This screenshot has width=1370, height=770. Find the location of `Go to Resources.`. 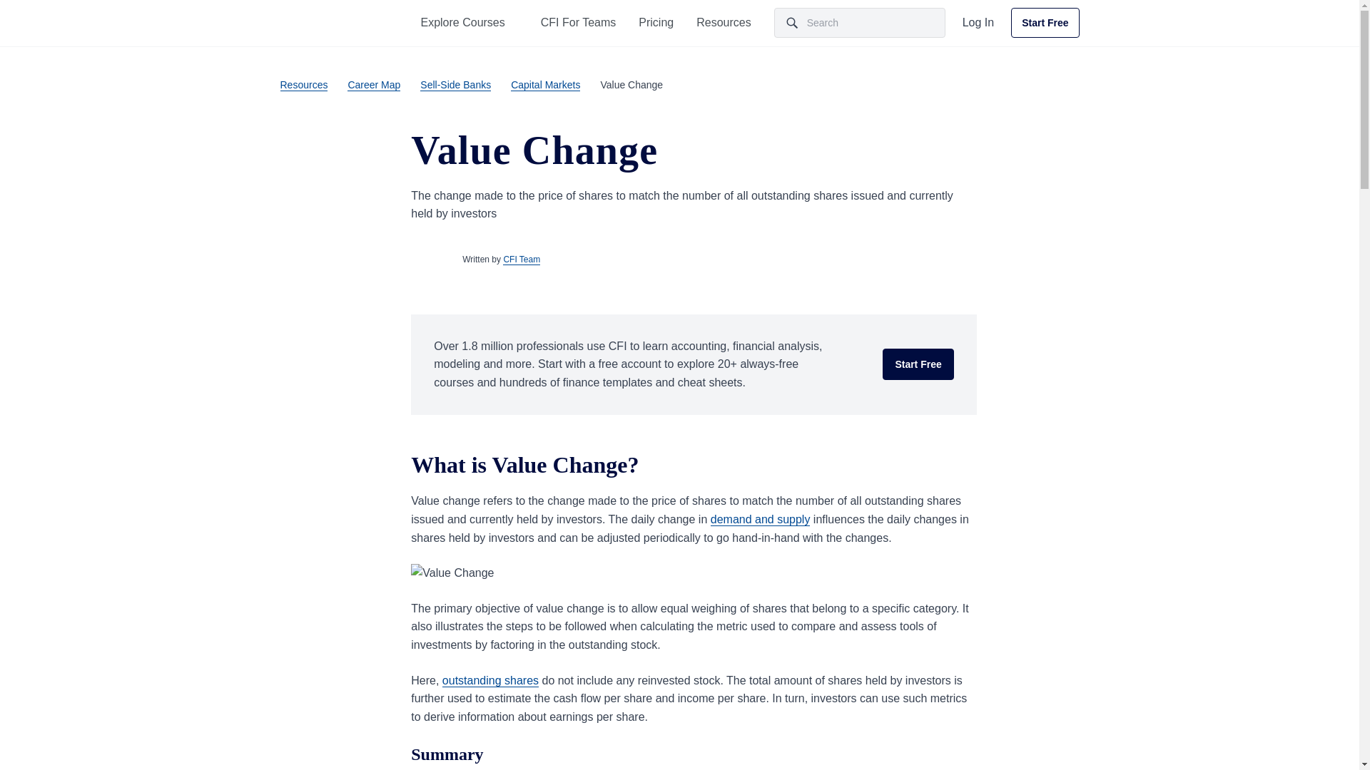

Go to Resources. is located at coordinates (303, 84).